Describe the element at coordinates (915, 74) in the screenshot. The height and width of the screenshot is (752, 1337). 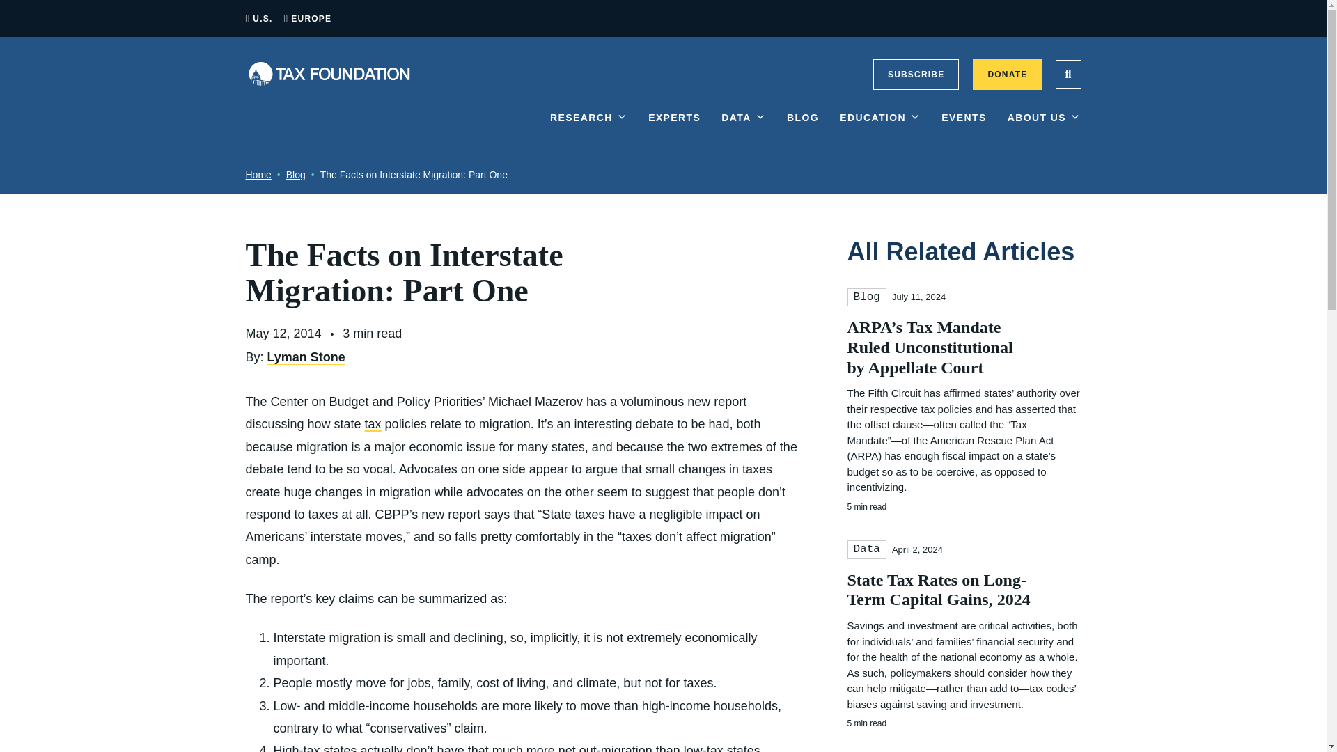
I see `SUBSCRIBE` at that location.